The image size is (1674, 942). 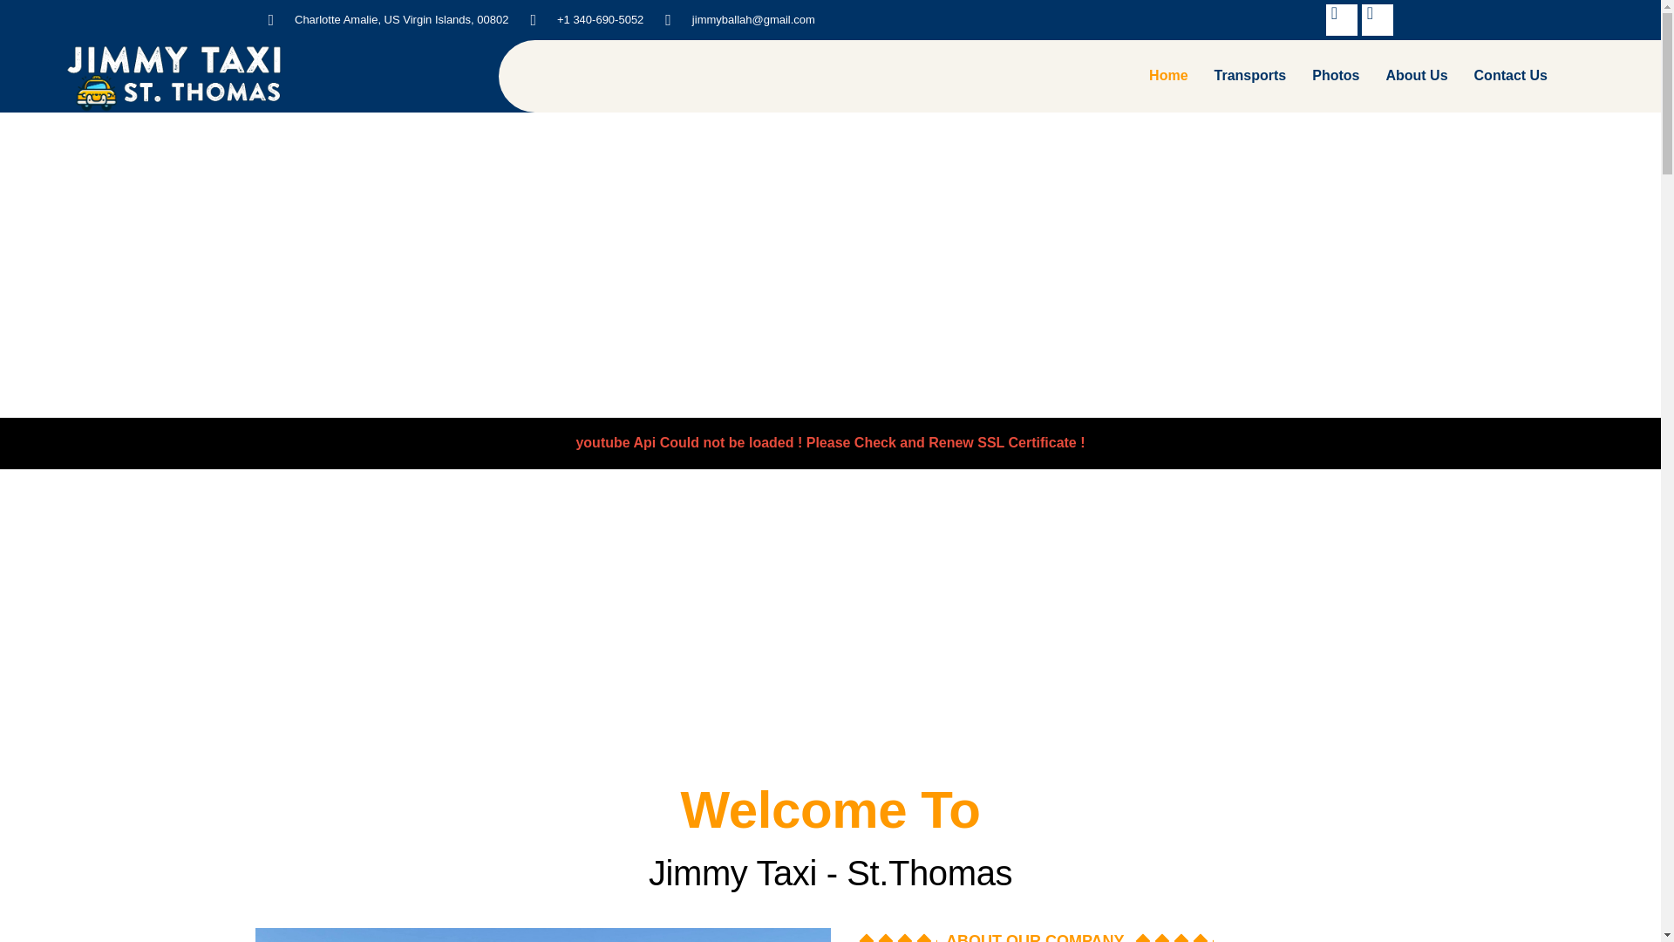 I want to click on Photos, so click(x=1336, y=76).